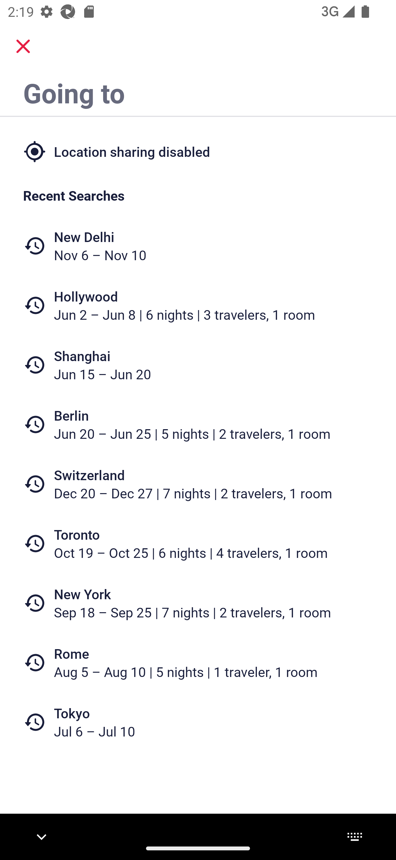  Describe the element at coordinates (198, 246) in the screenshot. I see `New Delhi Nov 6 – Nov 10` at that location.